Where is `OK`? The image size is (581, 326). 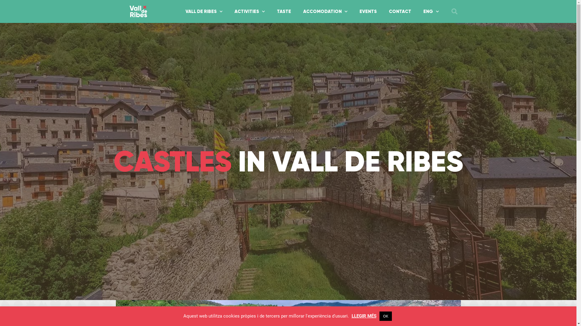 OK is located at coordinates (386, 316).